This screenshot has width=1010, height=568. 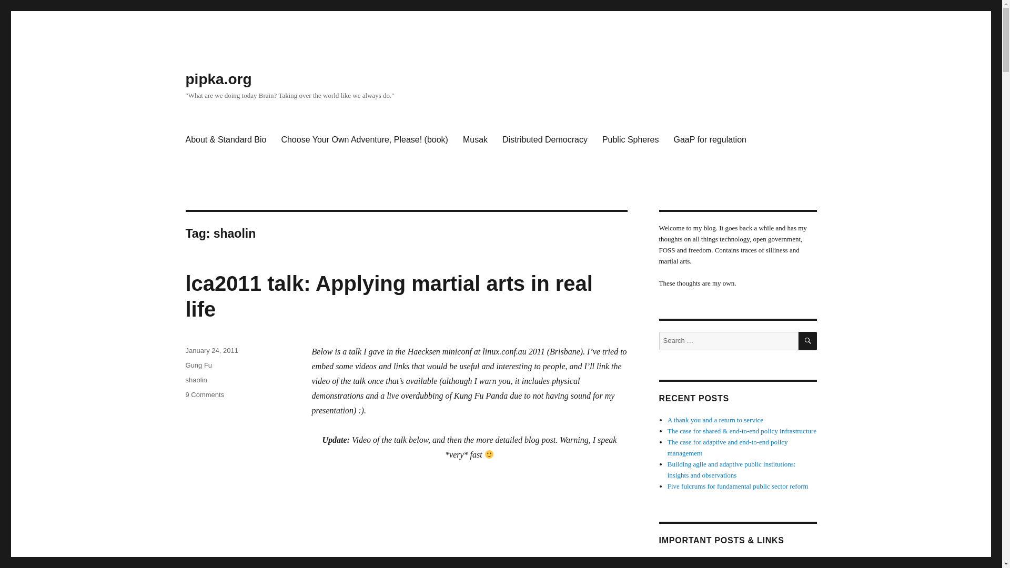 What do you see at coordinates (728, 447) in the screenshot?
I see `The case for adaptive and end-to-end policy management` at bounding box center [728, 447].